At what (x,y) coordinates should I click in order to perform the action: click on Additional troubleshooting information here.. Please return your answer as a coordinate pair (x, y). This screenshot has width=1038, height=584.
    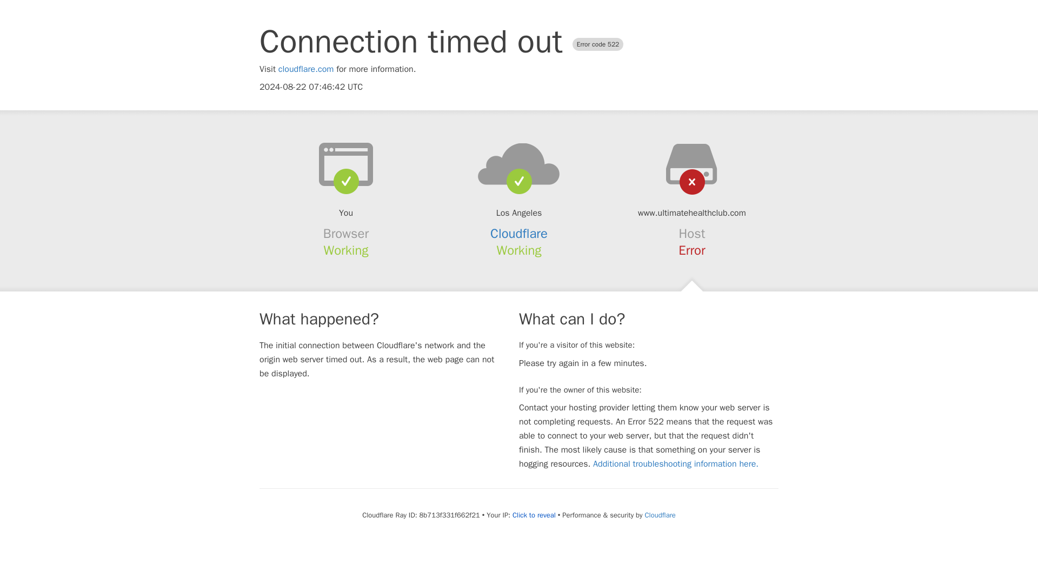
    Looking at the image, I should click on (676, 464).